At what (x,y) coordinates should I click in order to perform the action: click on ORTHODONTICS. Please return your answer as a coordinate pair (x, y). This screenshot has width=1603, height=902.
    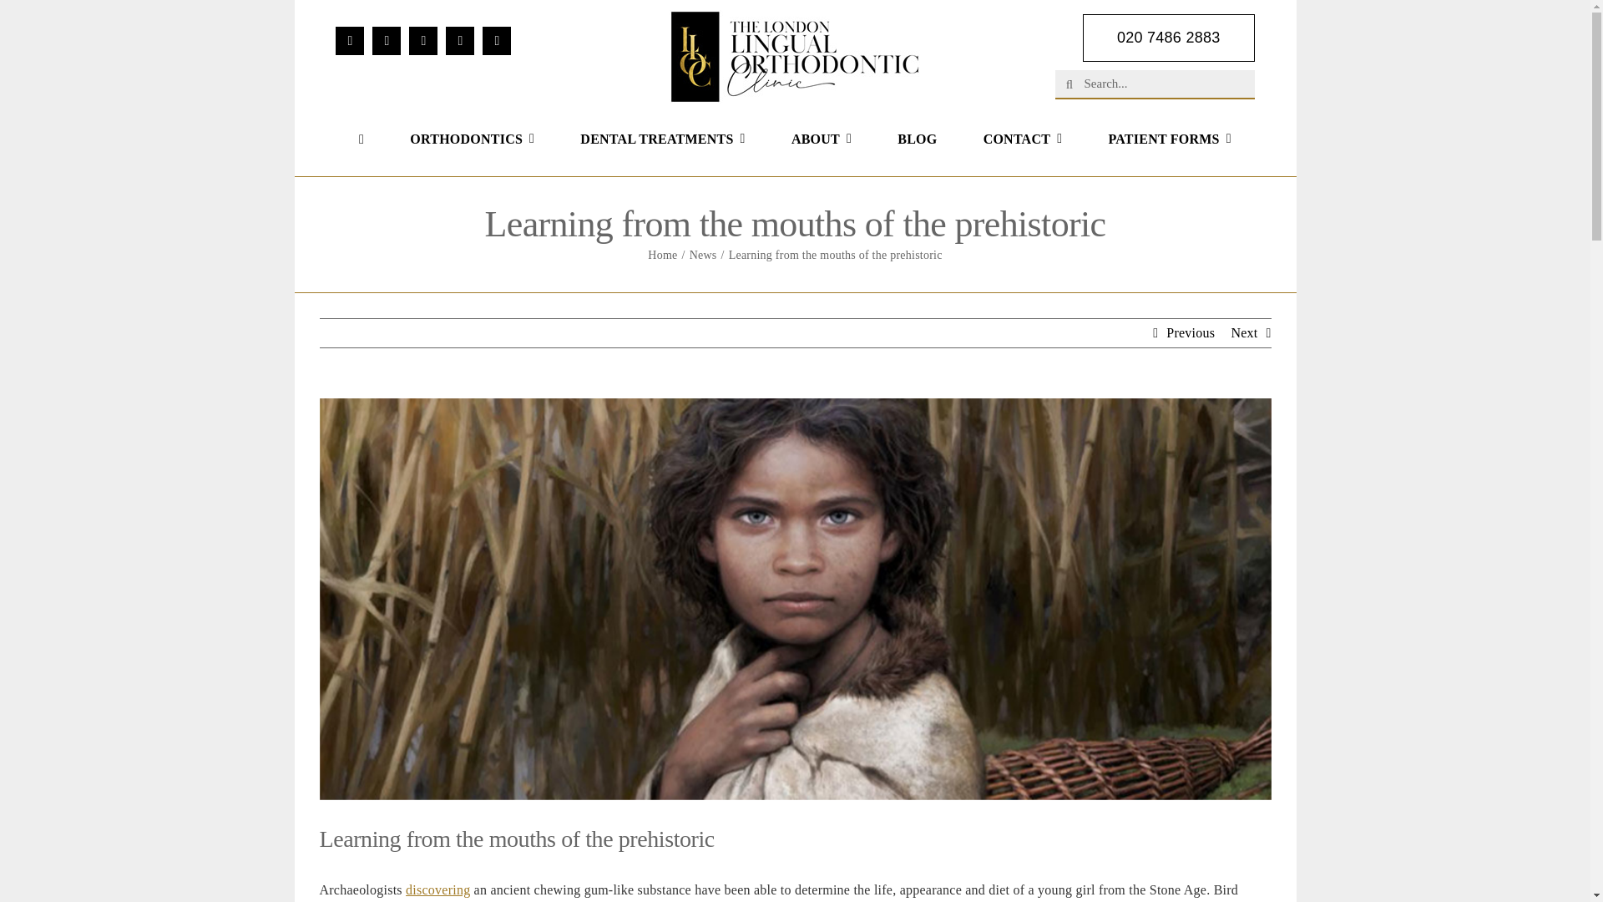
    Looking at the image, I should click on (472, 140).